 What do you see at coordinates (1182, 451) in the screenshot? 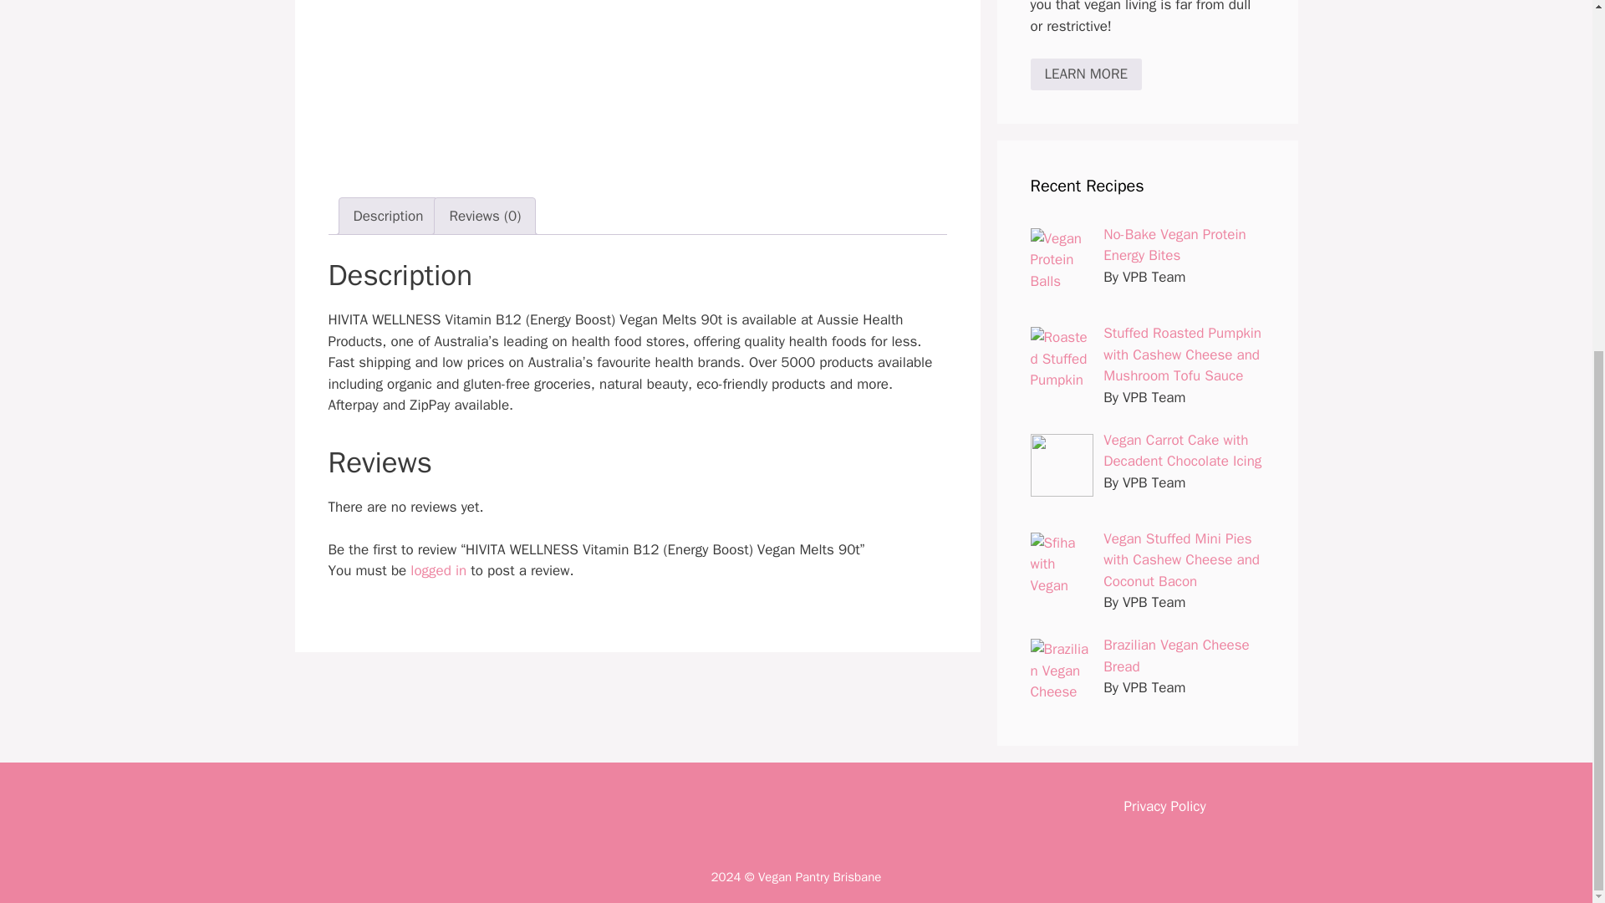
I see `Vegan Carrot Cake with Decadent Chocolate Icing` at bounding box center [1182, 451].